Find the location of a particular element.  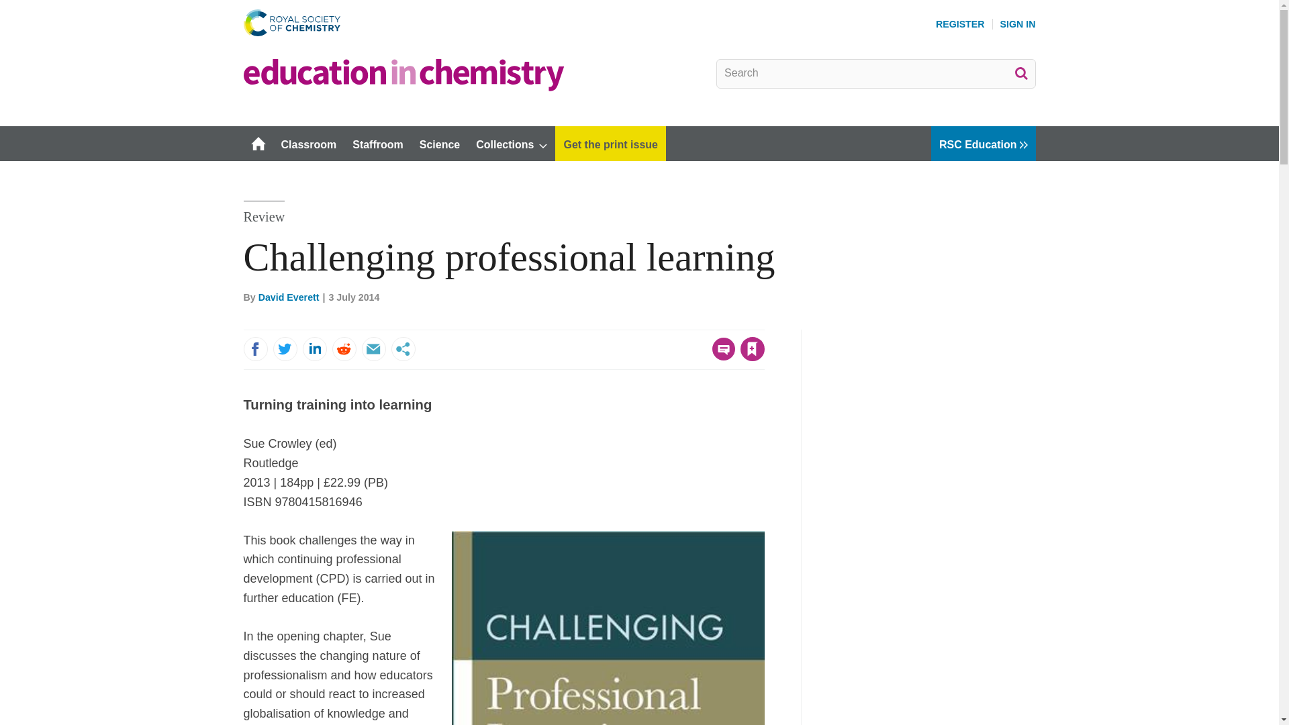

REGISTER is located at coordinates (960, 24).